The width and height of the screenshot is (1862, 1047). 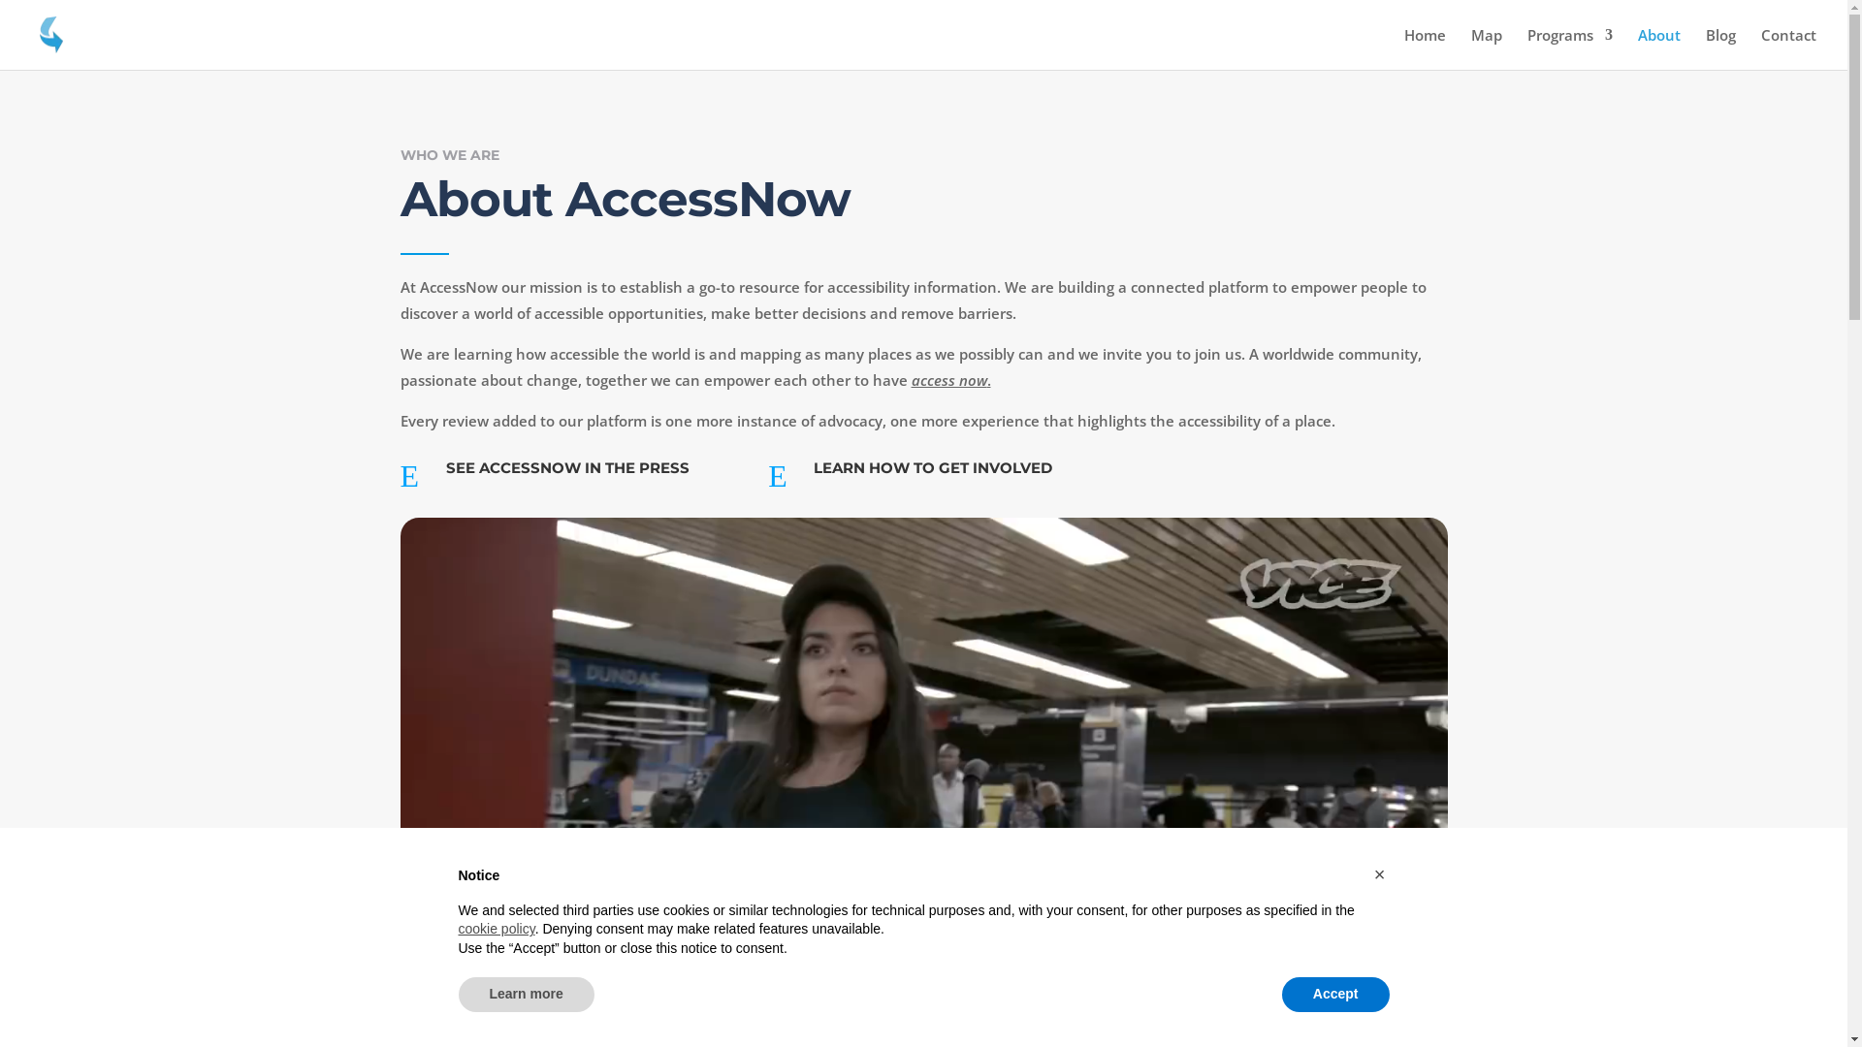 What do you see at coordinates (1720, 48) in the screenshot?
I see `Blog` at bounding box center [1720, 48].